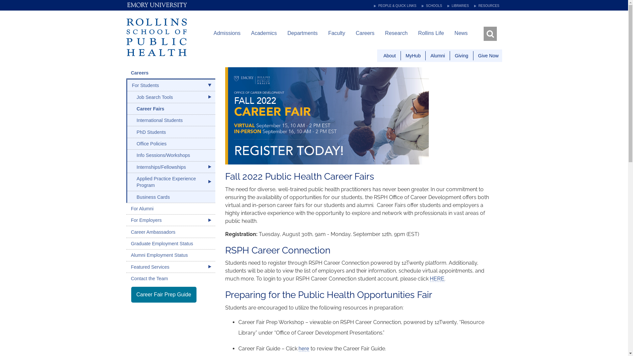  I want to click on LIBRARIES, so click(458, 6).